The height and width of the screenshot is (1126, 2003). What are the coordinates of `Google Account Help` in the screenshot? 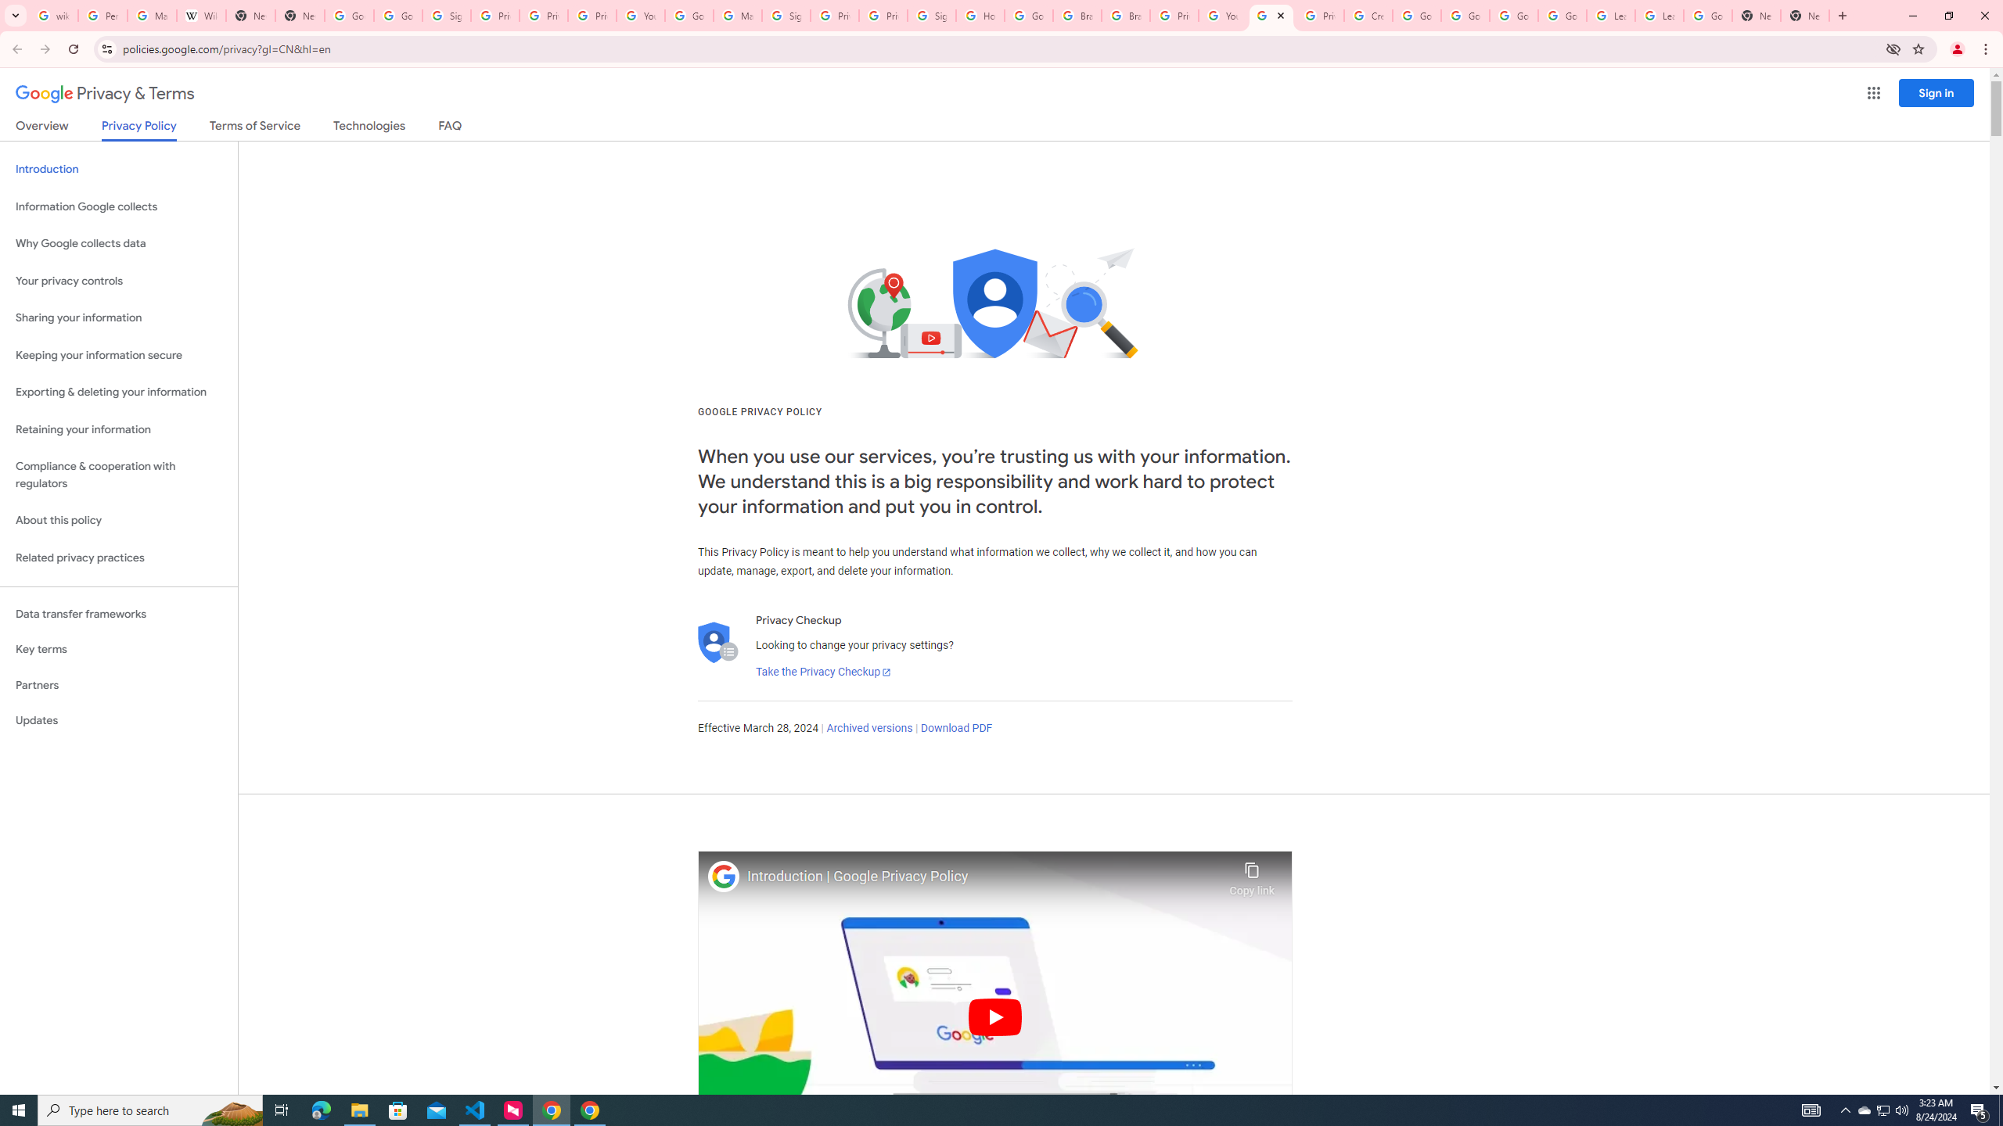 It's located at (1562, 16).